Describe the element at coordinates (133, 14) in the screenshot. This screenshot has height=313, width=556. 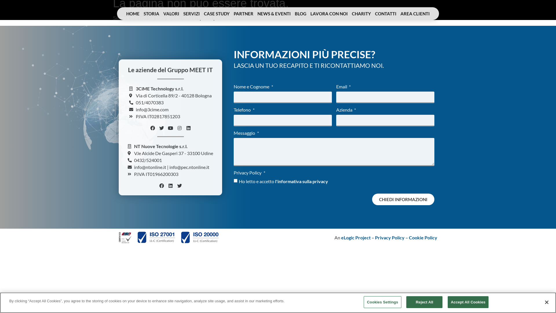
I see `HOME` at that location.